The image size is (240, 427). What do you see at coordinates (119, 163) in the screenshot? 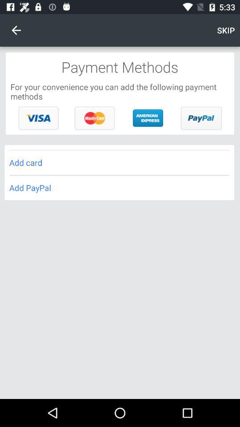
I see `select add card` at bounding box center [119, 163].